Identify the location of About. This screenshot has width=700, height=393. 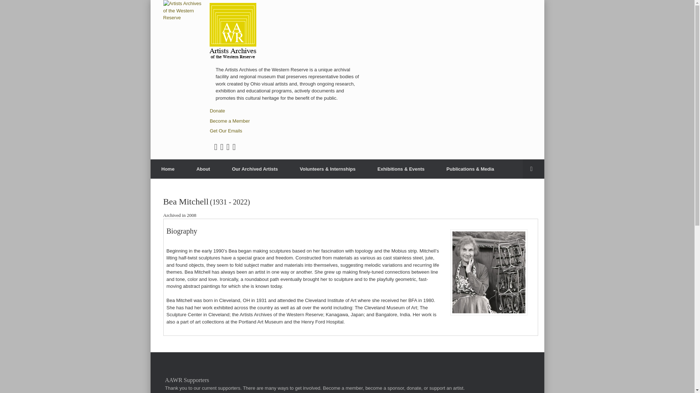
(203, 169).